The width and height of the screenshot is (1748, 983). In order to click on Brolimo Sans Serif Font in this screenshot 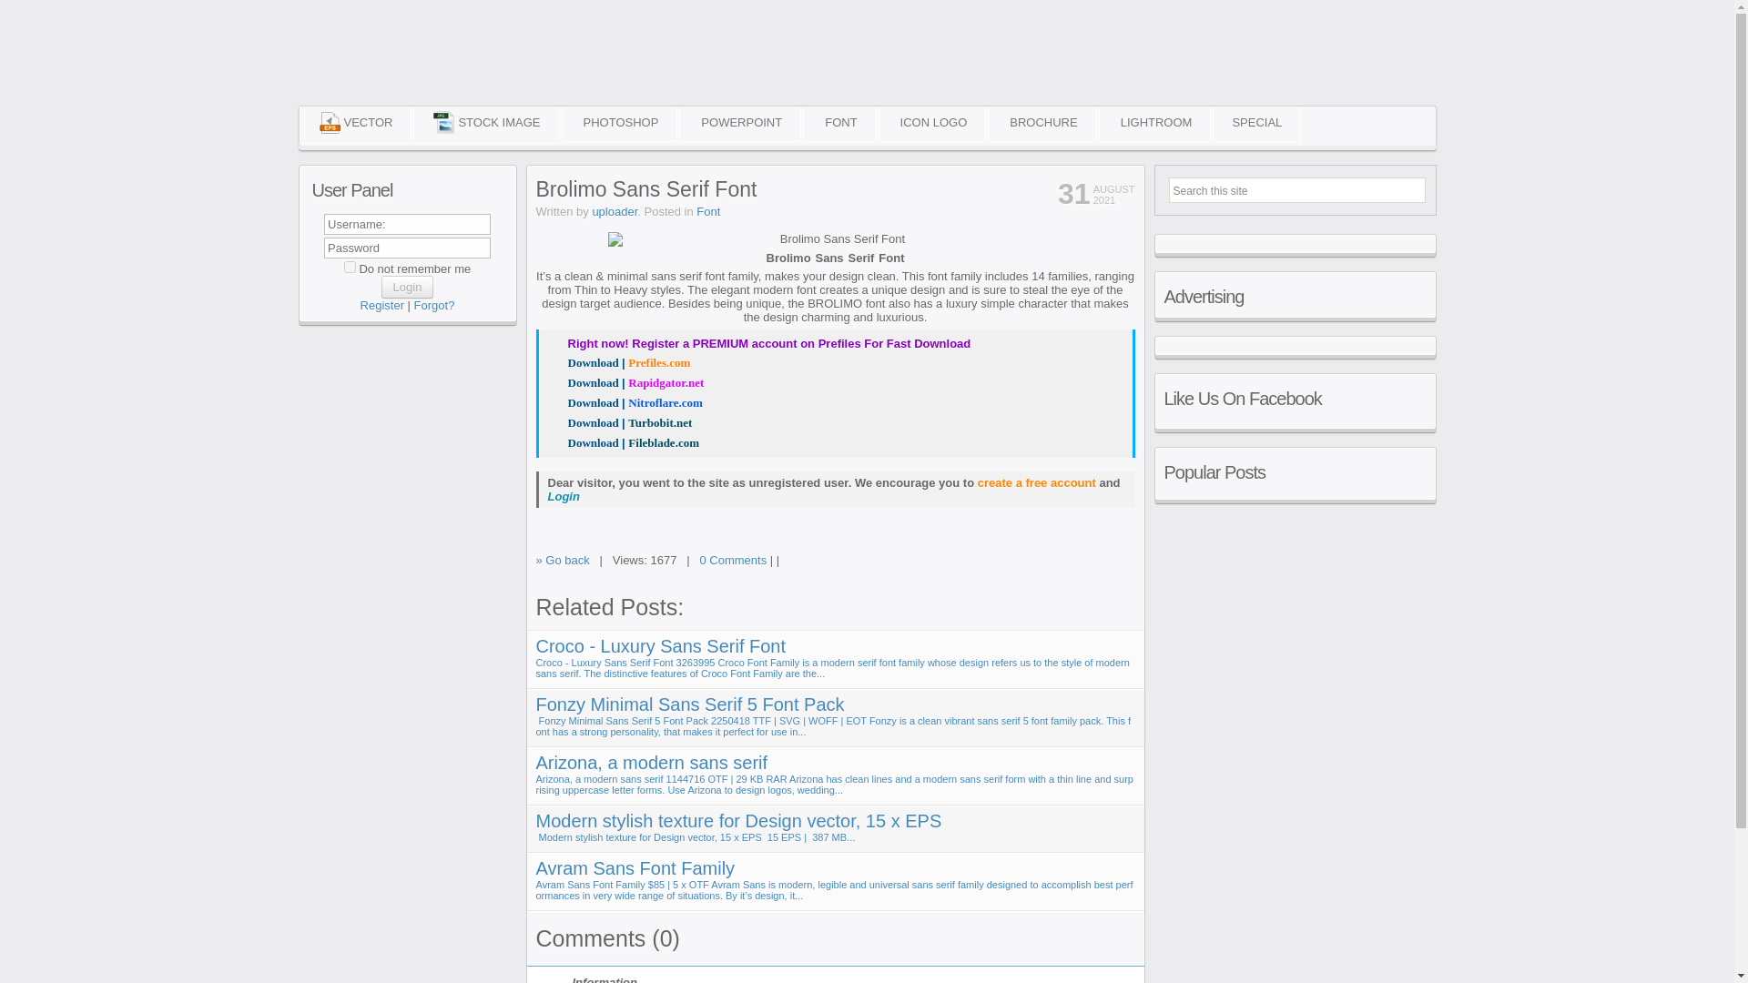, I will do `click(619, 362)`.